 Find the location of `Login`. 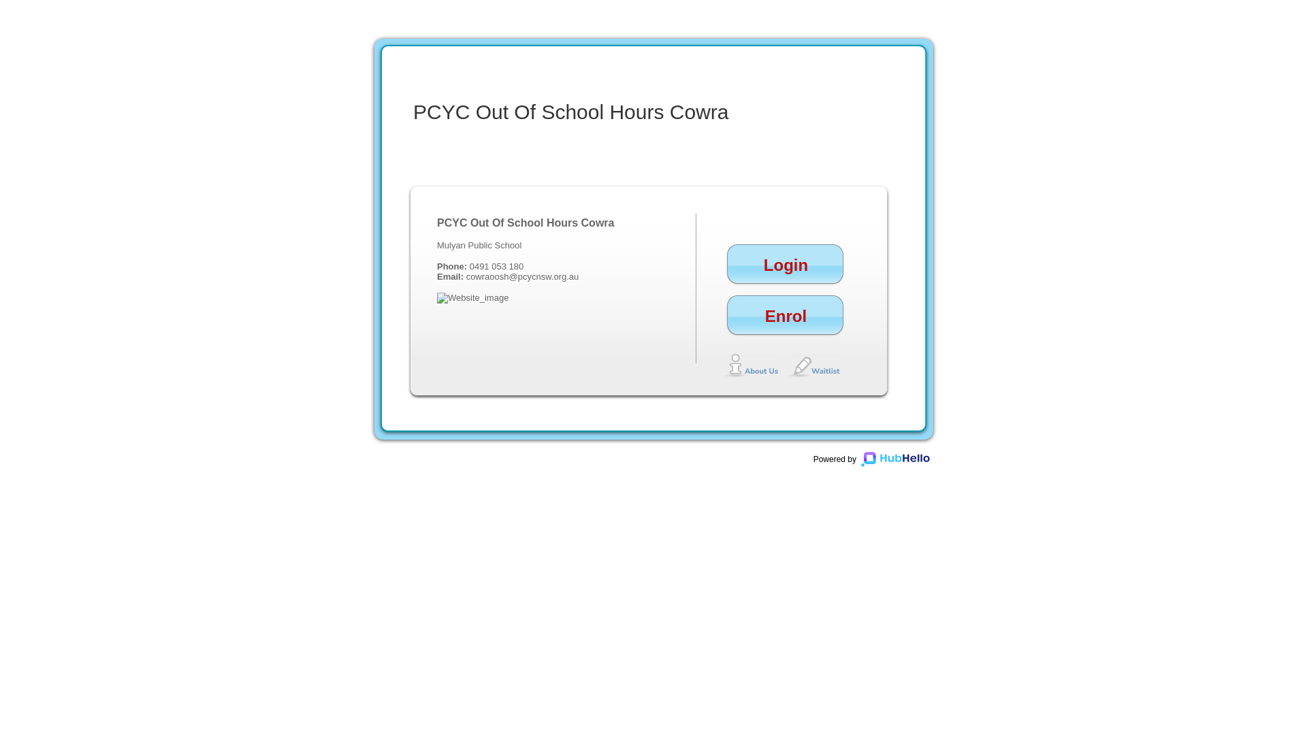

Login is located at coordinates (972, 309).